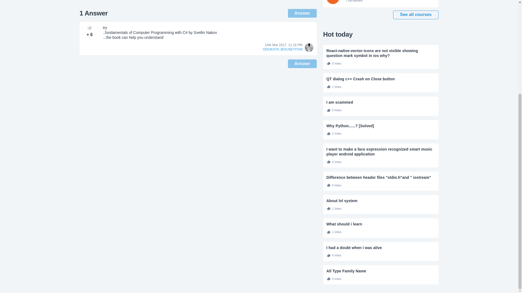 The image size is (522, 293). I want to click on About lvl system, so click(381, 201).